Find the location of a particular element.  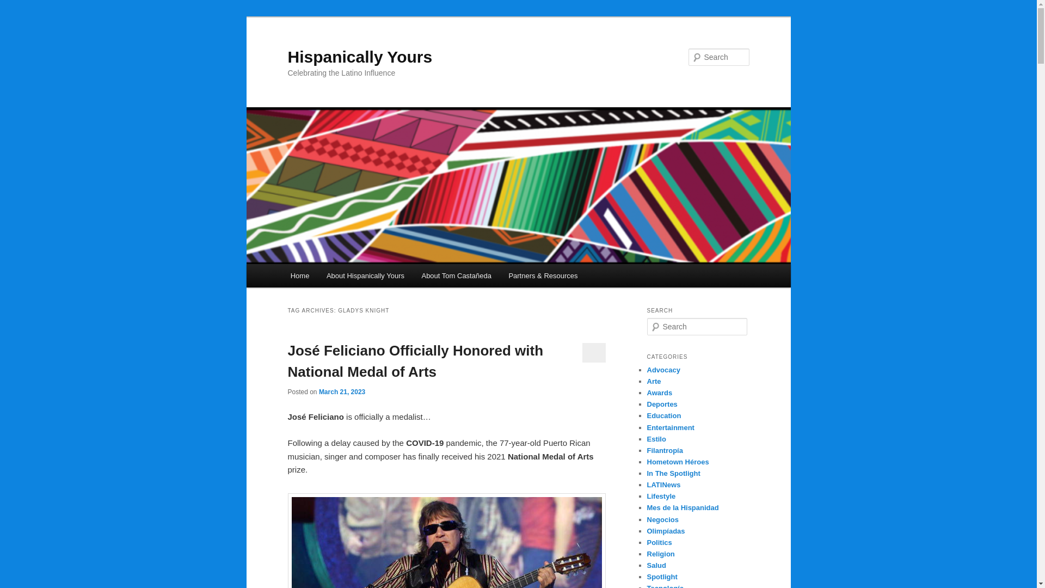

4:00 pm is located at coordinates (342, 391).